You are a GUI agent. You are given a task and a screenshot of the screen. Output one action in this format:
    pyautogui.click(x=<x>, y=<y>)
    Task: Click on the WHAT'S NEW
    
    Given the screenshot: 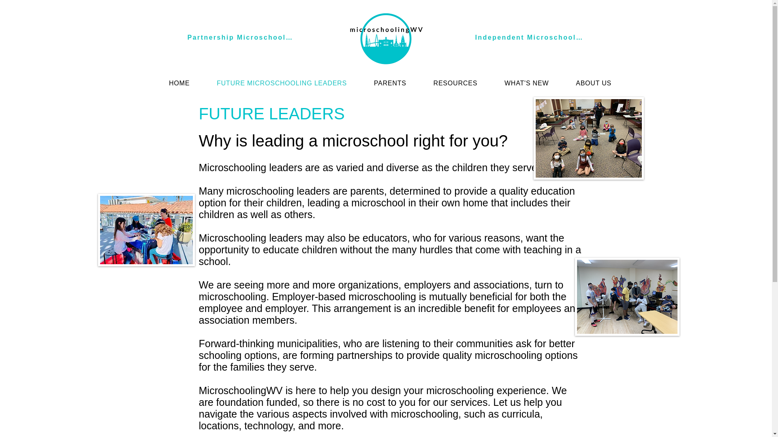 What is the action you would take?
    pyautogui.click(x=527, y=83)
    